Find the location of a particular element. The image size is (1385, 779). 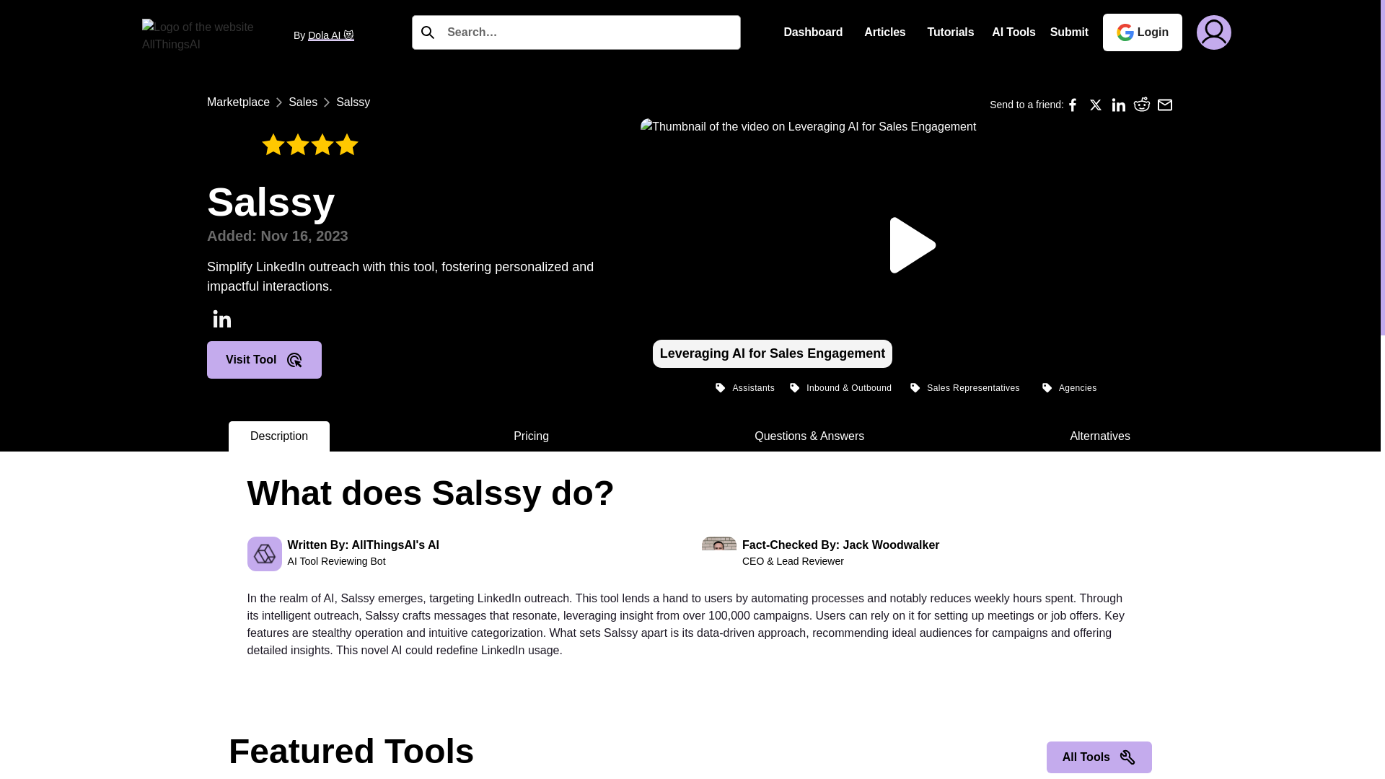

Submit to Reddit is located at coordinates (1141, 104).